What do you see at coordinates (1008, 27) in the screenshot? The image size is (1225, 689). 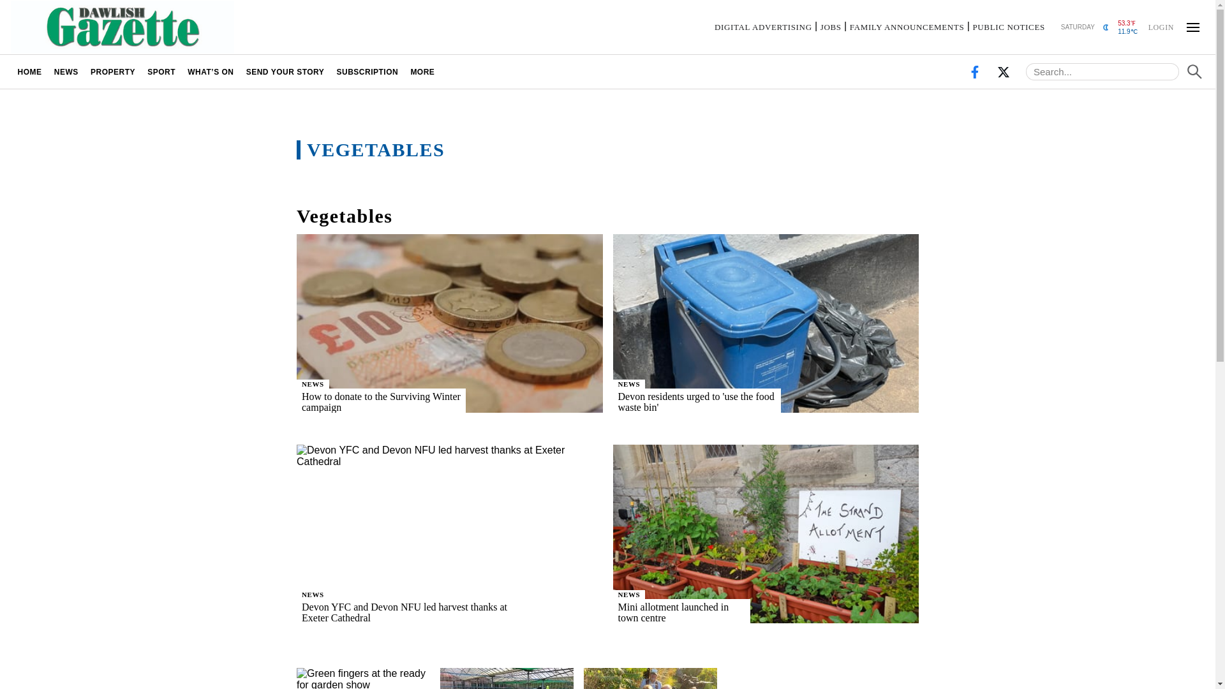 I see `PUBLIC NOTICES` at bounding box center [1008, 27].